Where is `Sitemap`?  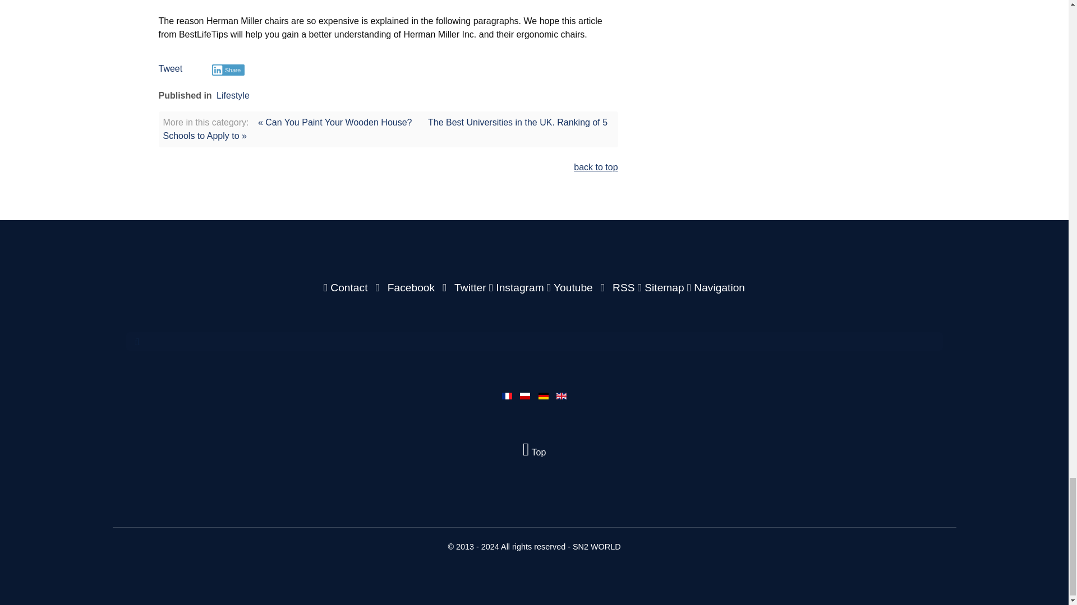 Sitemap is located at coordinates (662, 287).